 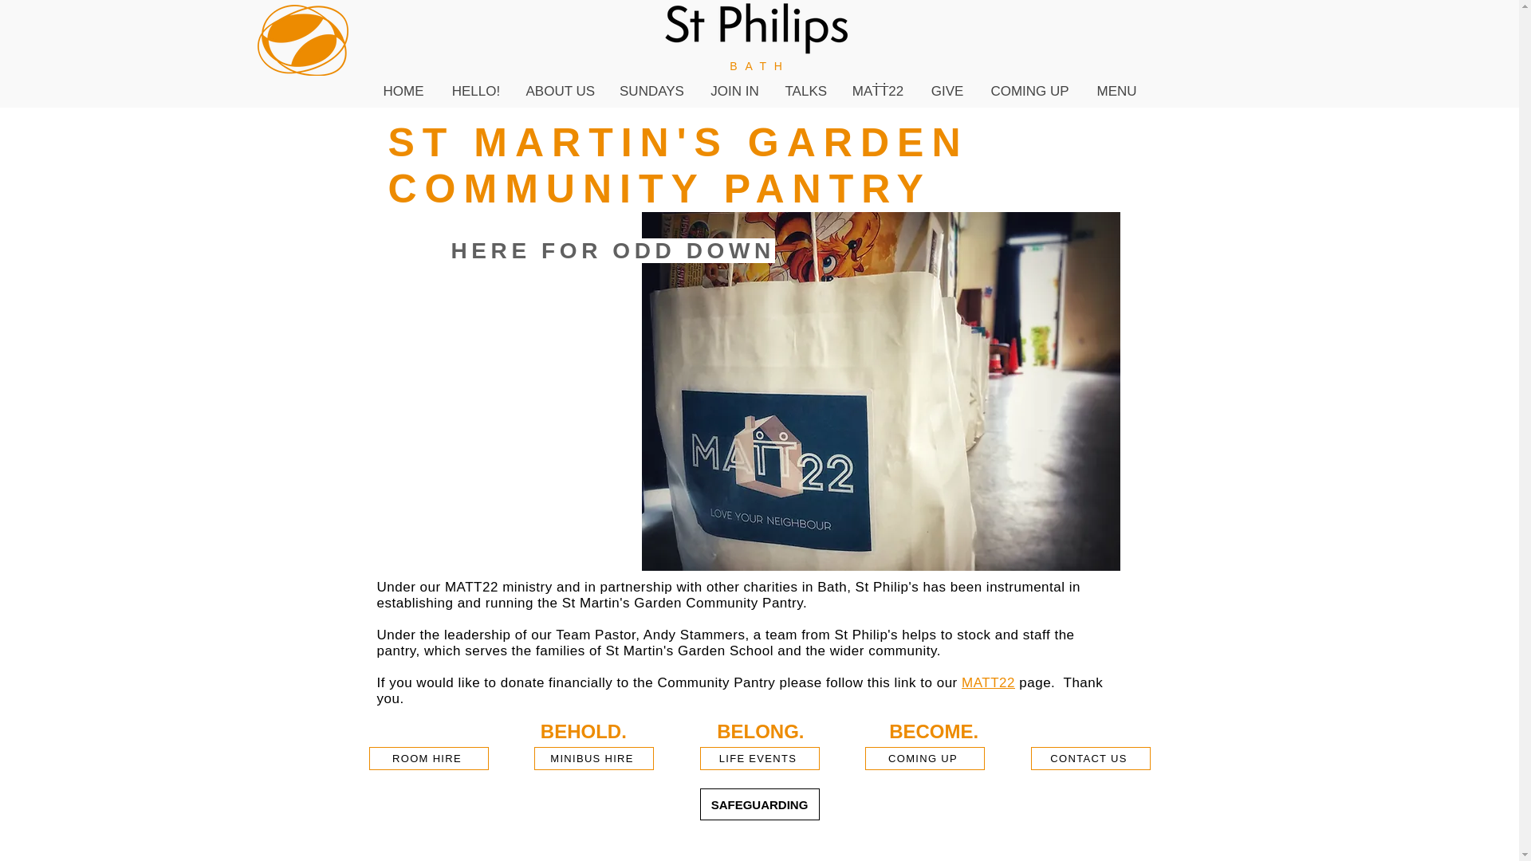 What do you see at coordinates (759, 65) in the screenshot?
I see `BATH` at bounding box center [759, 65].